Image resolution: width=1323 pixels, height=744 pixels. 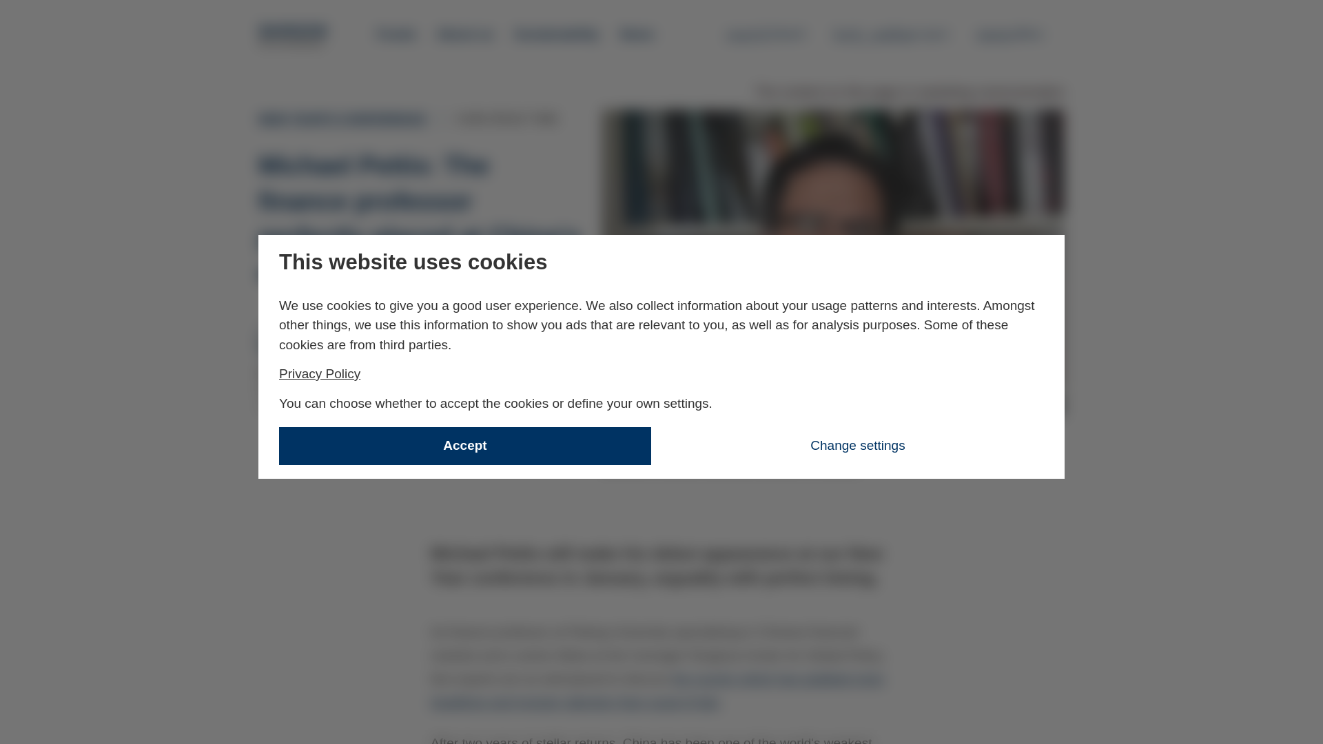 What do you see at coordinates (557, 34) in the screenshot?
I see `Sustainability` at bounding box center [557, 34].